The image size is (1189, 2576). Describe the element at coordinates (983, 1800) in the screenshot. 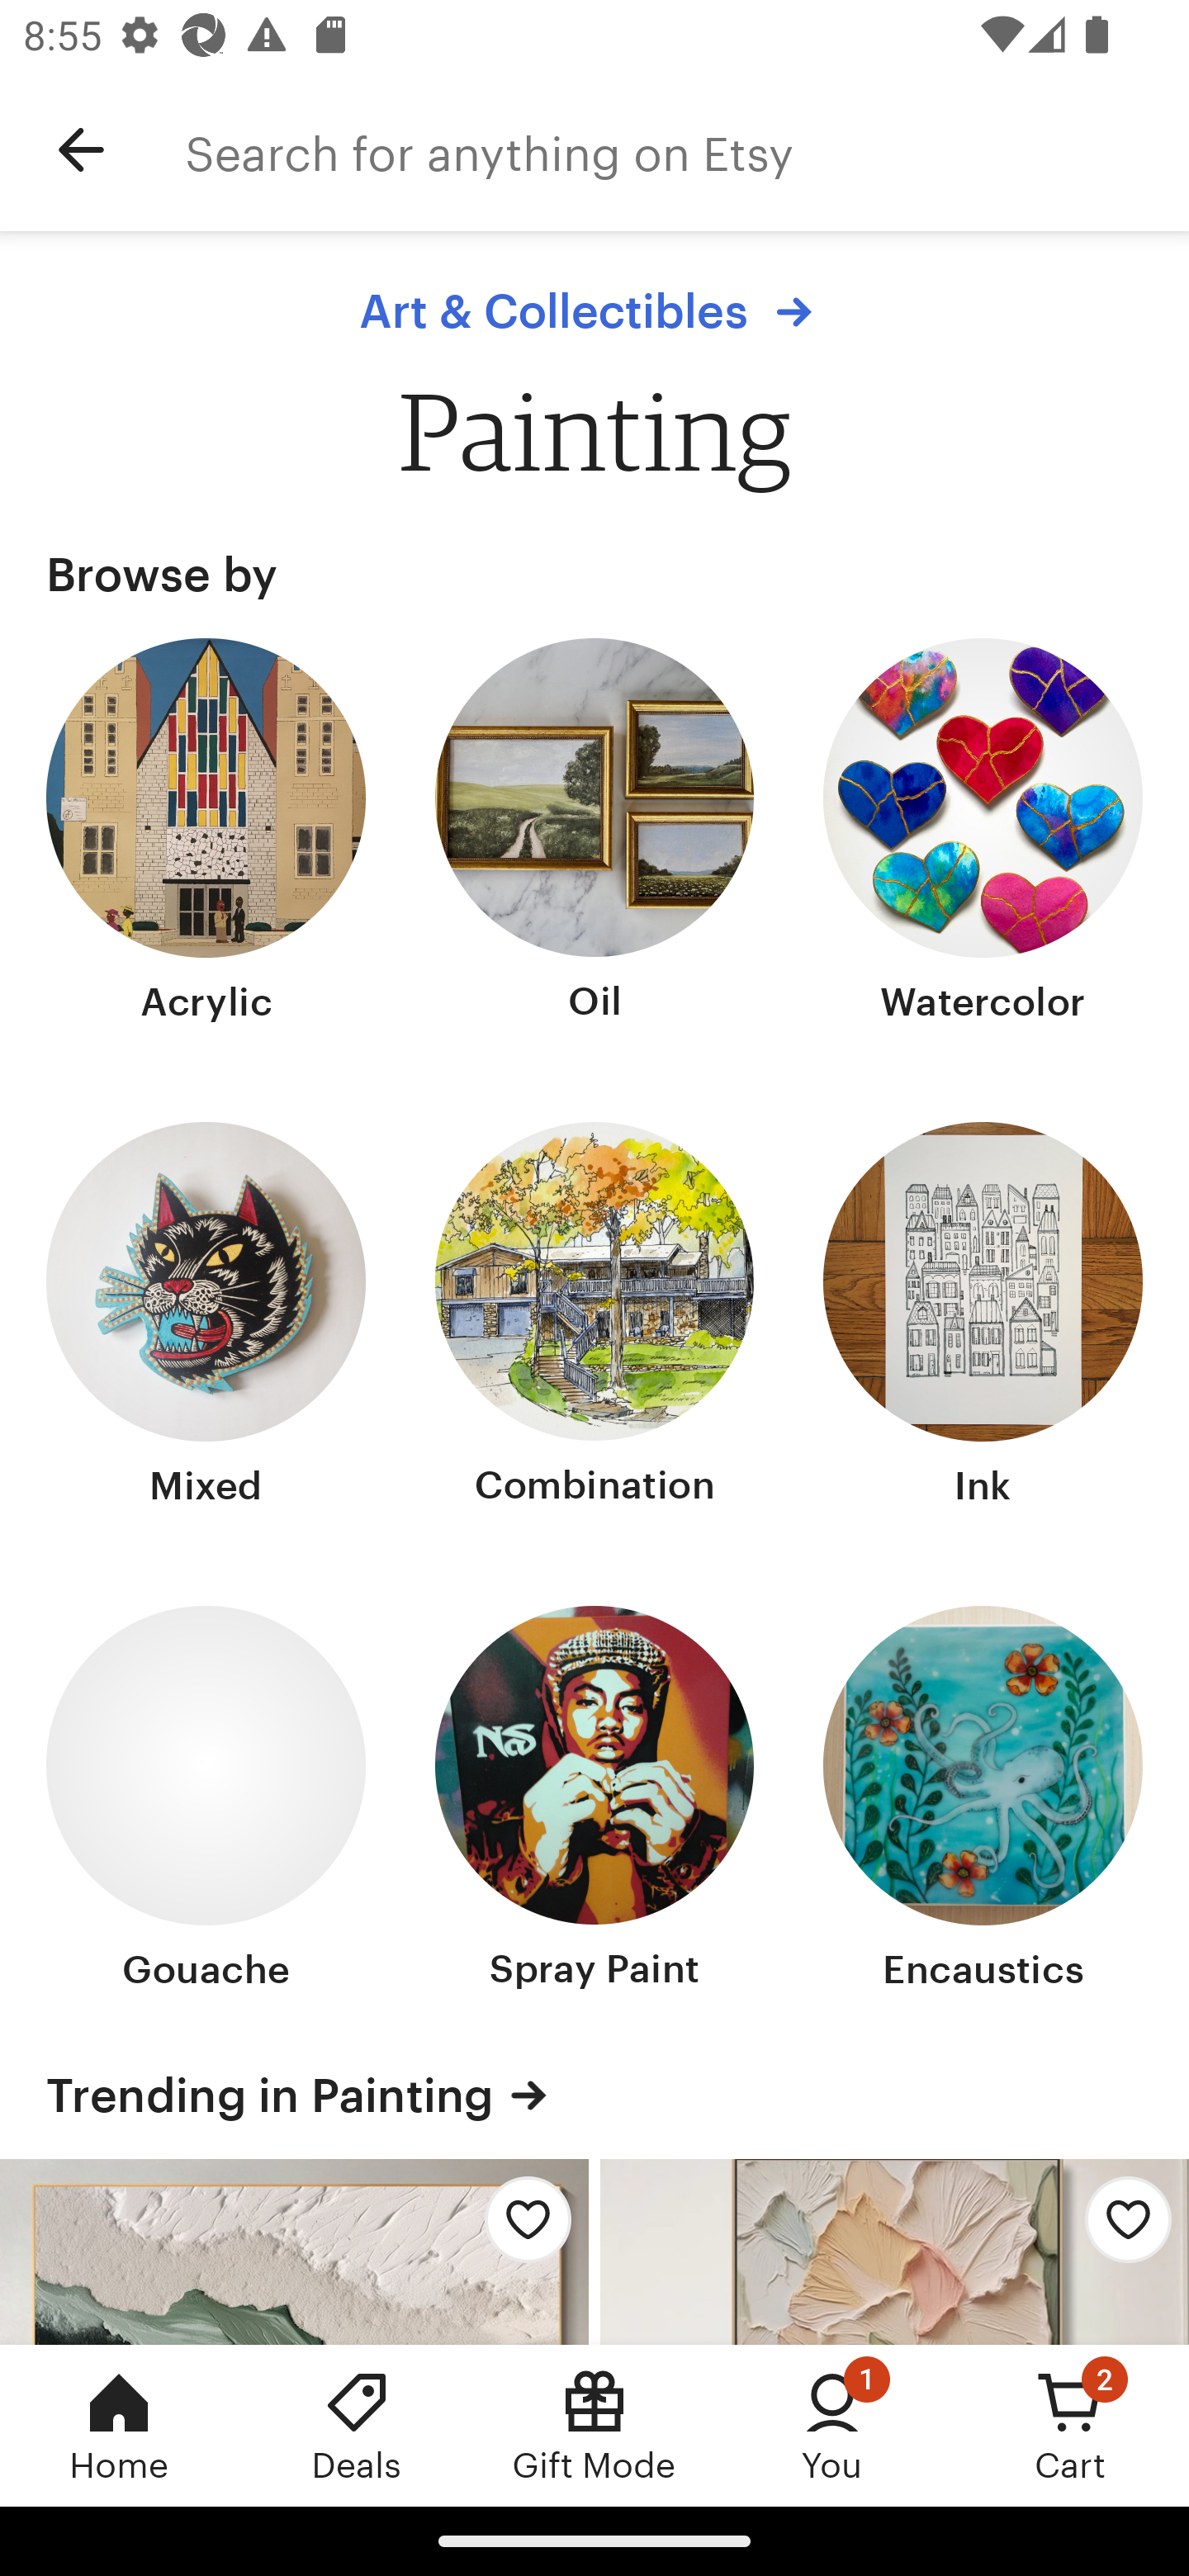

I see `Encaustics` at that location.